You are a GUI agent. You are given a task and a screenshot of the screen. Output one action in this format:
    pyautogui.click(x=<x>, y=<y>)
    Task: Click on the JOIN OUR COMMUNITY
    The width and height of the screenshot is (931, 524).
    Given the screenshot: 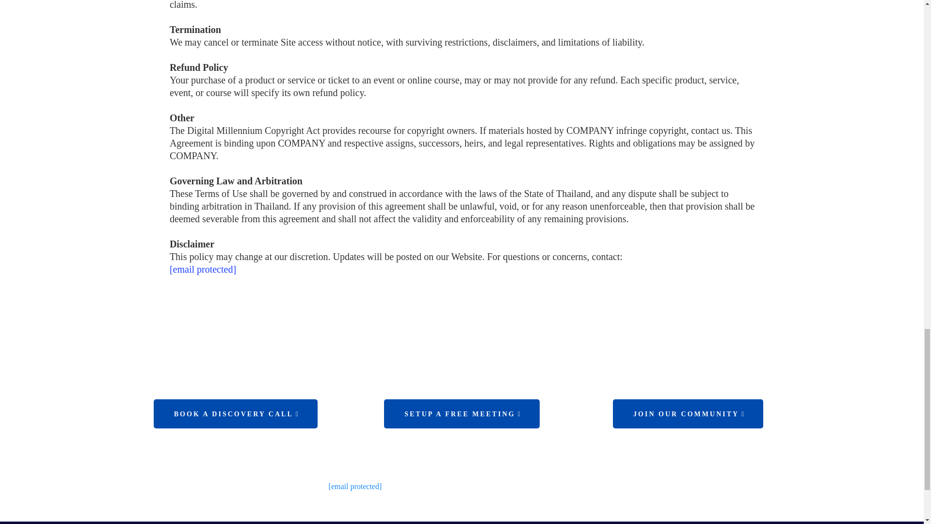 What is the action you would take?
    pyautogui.click(x=688, y=413)
    